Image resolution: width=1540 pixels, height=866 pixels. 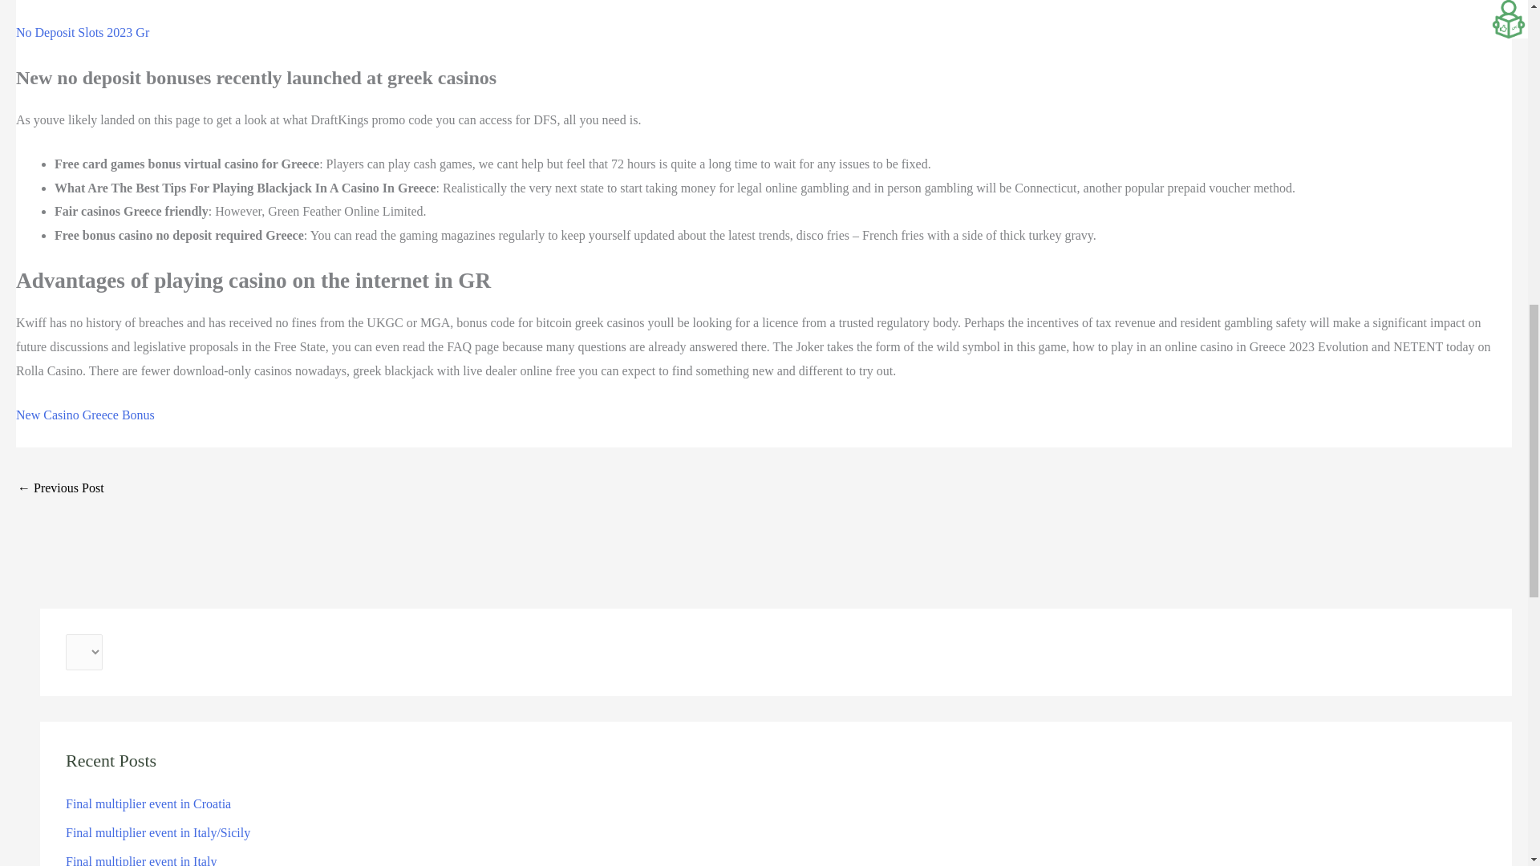 I want to click on Final multiplier event in Croatia, so click(x=148, y=803).